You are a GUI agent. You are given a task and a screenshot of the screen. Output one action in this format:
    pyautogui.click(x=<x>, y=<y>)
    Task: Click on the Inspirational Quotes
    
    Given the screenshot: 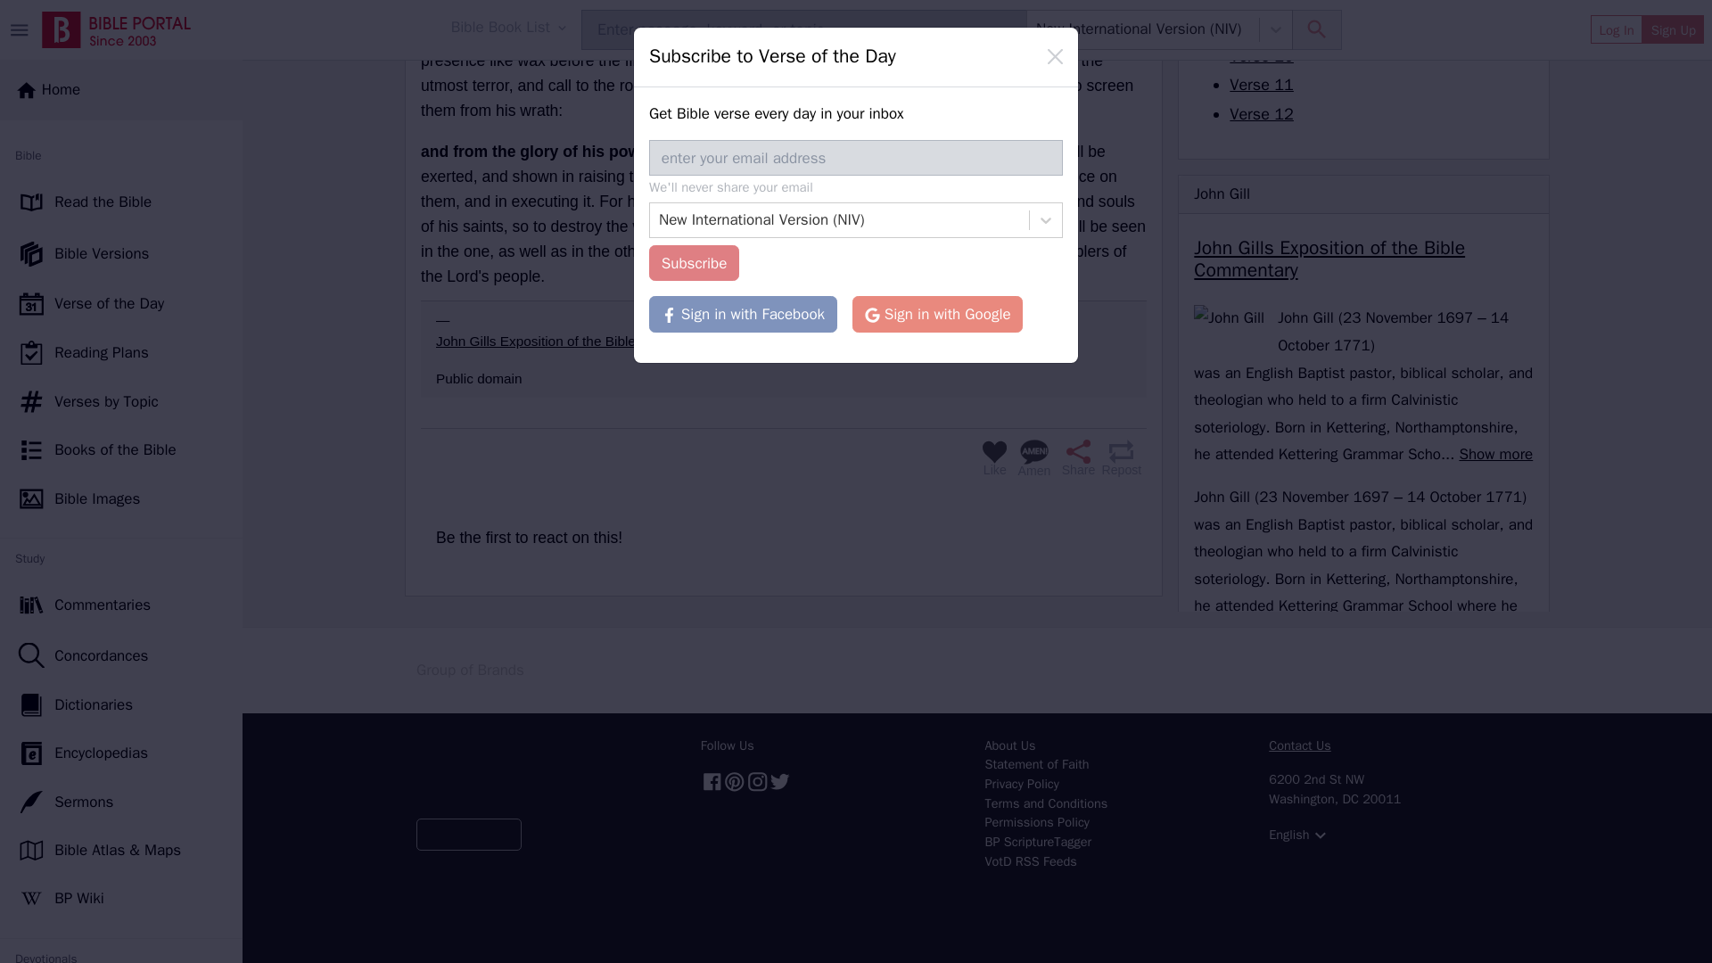 What is the action you would take?
    pyautogui.click(x=121, y=564)
    